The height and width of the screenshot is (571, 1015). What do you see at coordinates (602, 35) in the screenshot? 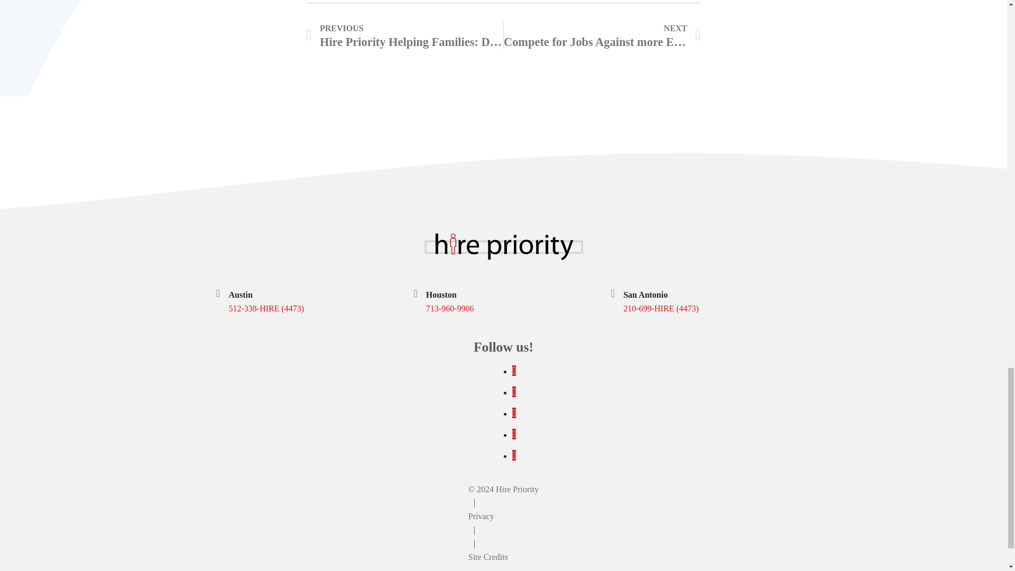
I see `Site Credits` at bounding box center [602, 35].